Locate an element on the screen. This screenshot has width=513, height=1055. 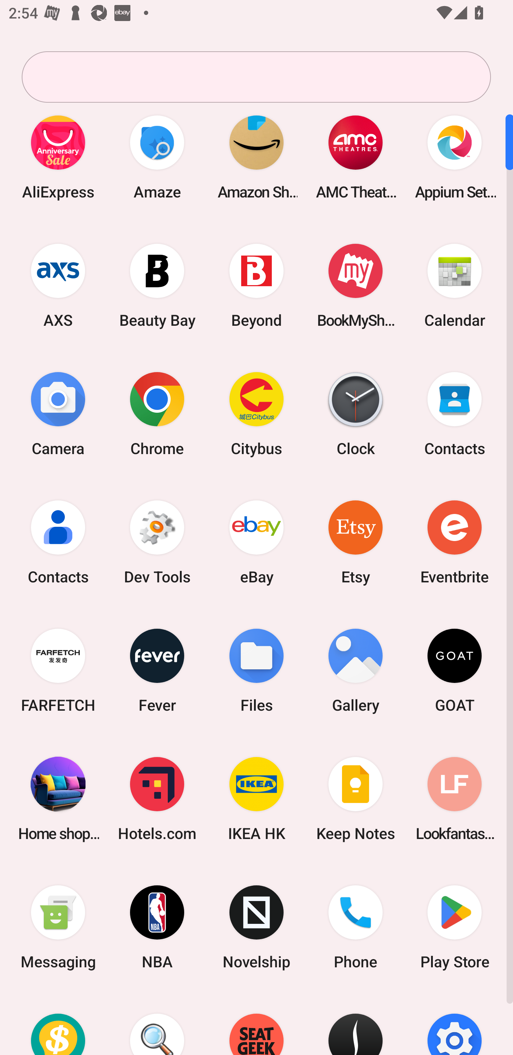
Eventbrite is located at coordinates (455, 542).